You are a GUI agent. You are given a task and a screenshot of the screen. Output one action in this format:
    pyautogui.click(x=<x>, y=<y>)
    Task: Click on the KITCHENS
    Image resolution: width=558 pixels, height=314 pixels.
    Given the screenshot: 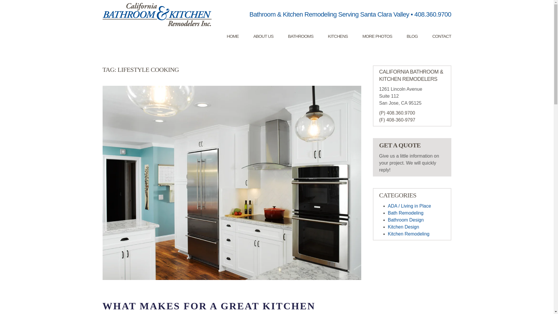 What is the action you would take?
    pyautogui.click(x=338, y=36)
    